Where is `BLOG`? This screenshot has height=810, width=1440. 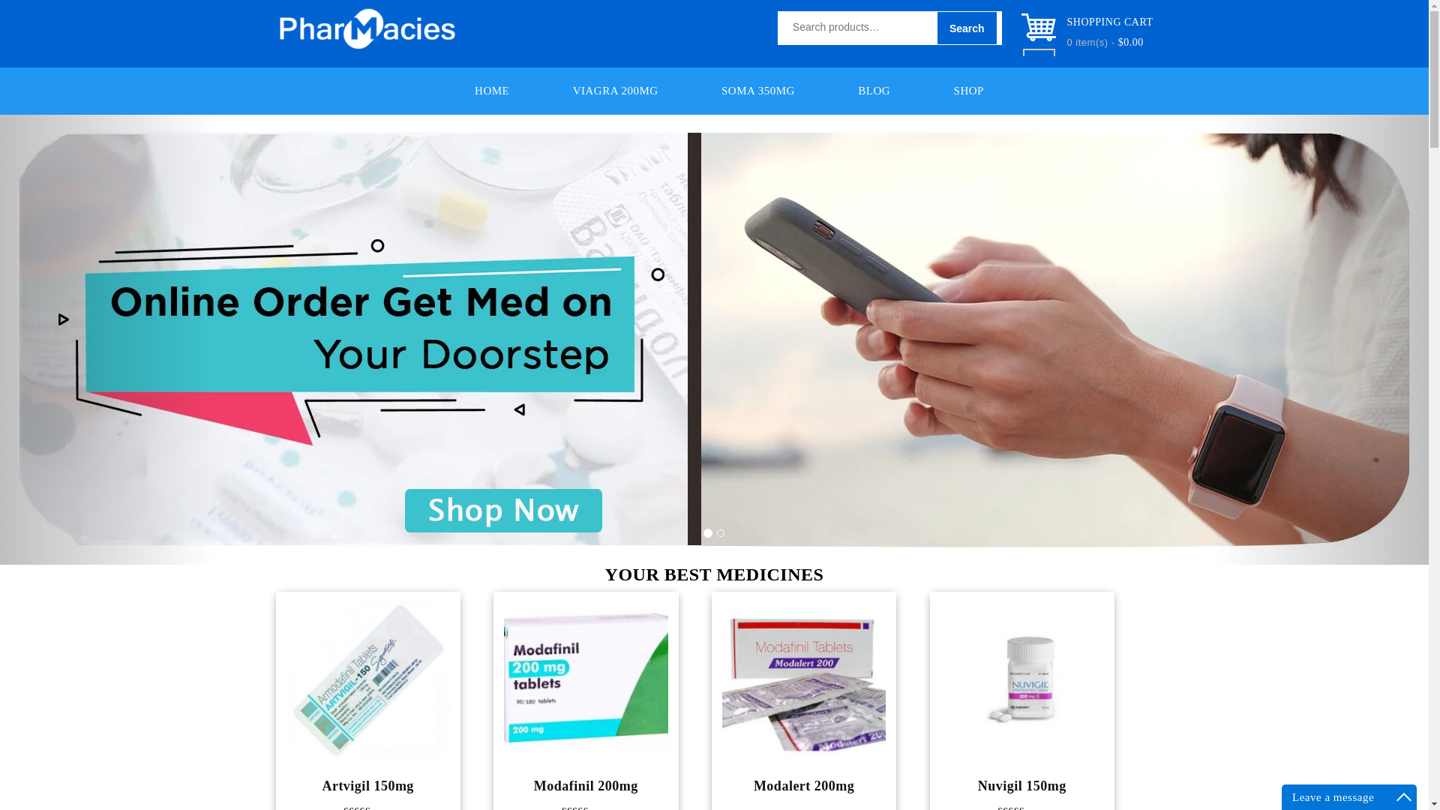
BLOG is located at coordinates (874, 90).